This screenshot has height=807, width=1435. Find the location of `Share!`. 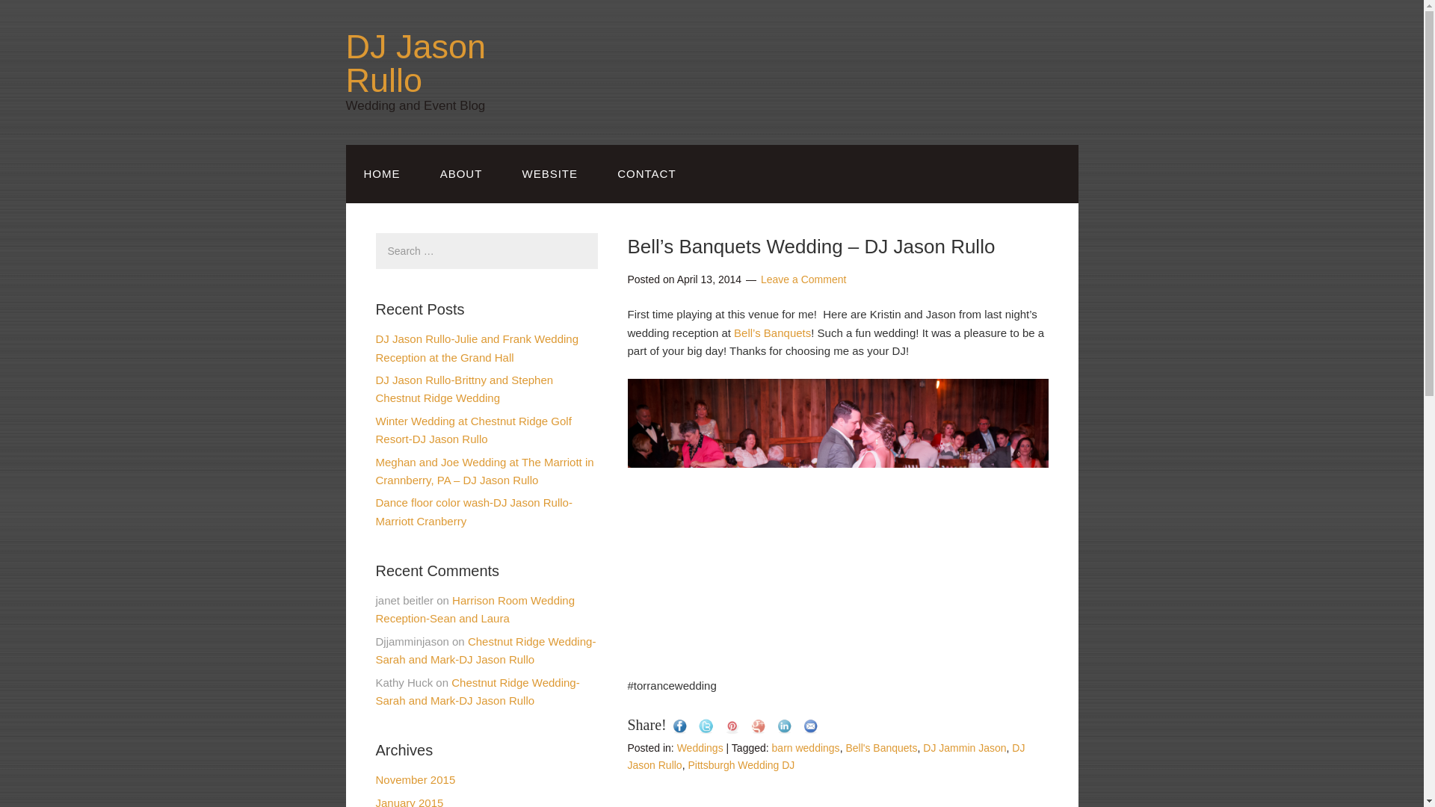

Share! is located at coordinates (647, 725).